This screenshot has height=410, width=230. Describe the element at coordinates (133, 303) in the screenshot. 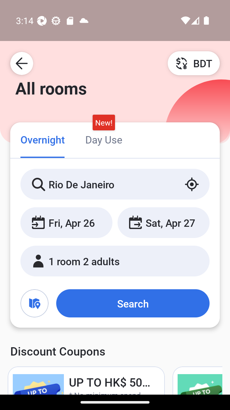

I see `Search` at that location.